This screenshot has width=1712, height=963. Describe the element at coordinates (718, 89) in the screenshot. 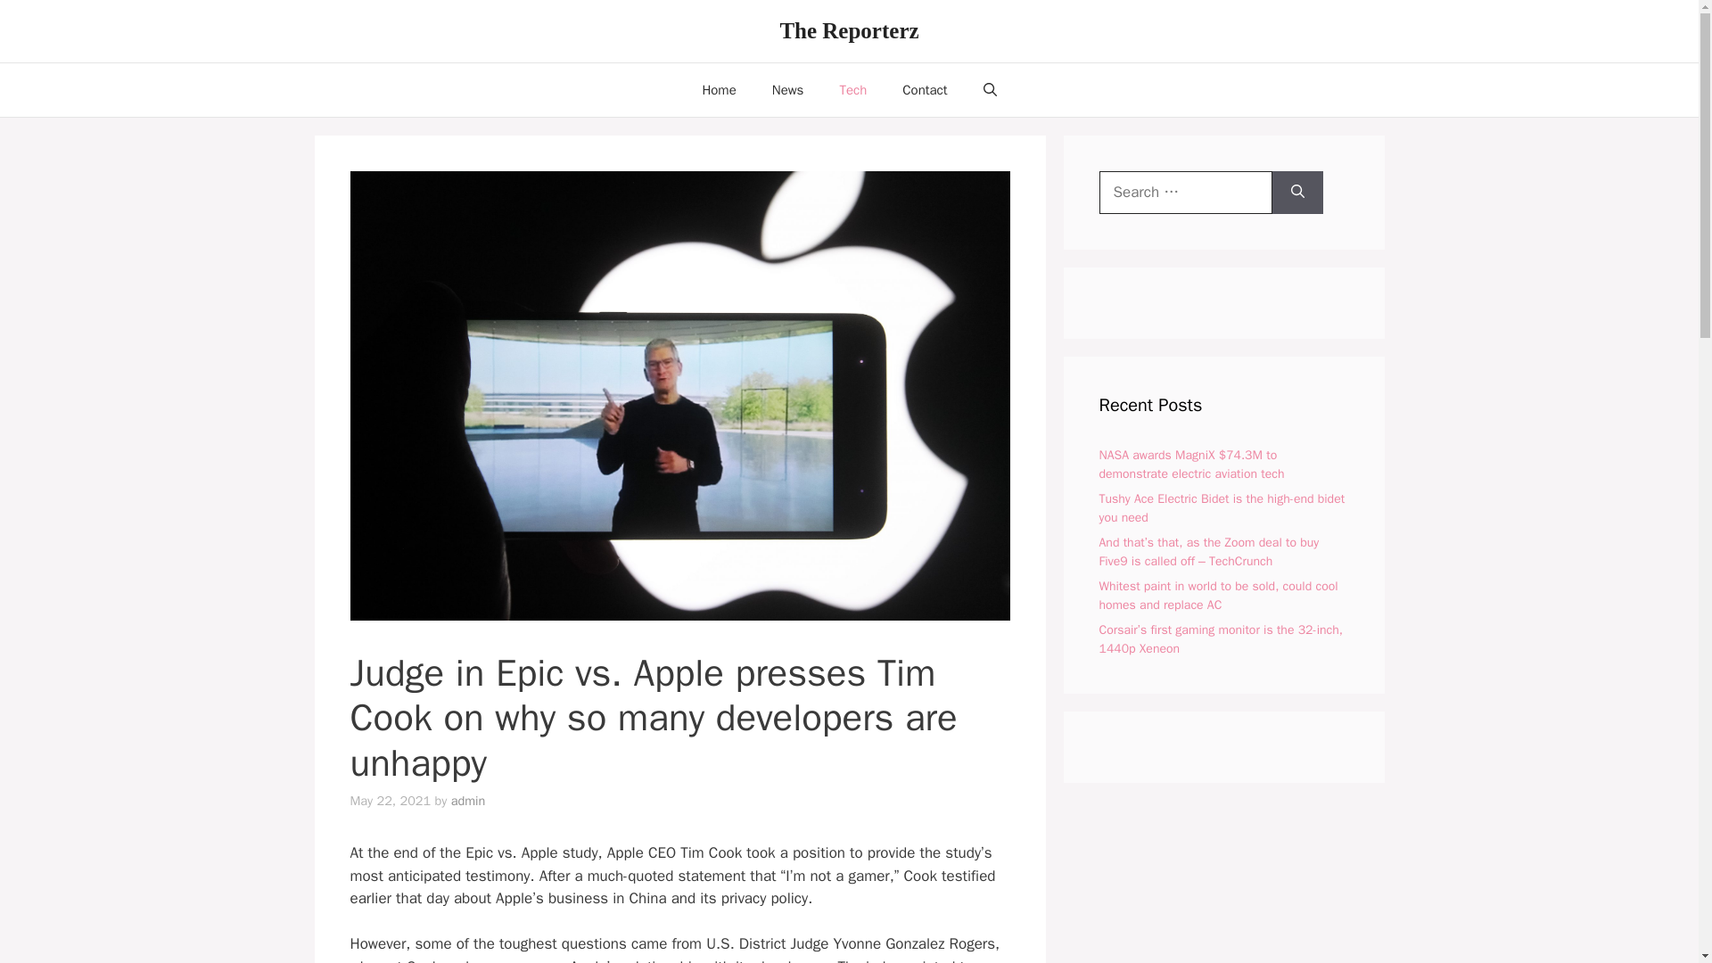

I see `Home` at that location.